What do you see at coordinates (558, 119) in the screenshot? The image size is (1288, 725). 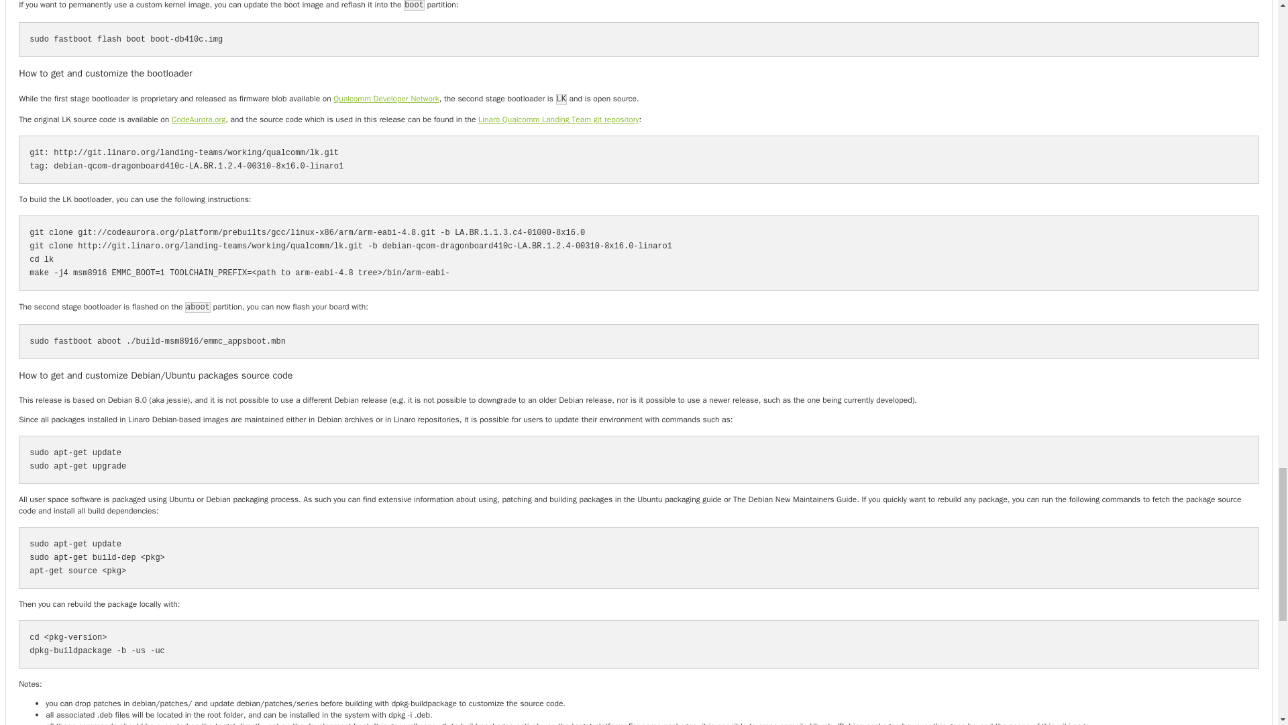 I see `Linaro Qualcomm Landing Team git repository` at bounding box center [558, 119].